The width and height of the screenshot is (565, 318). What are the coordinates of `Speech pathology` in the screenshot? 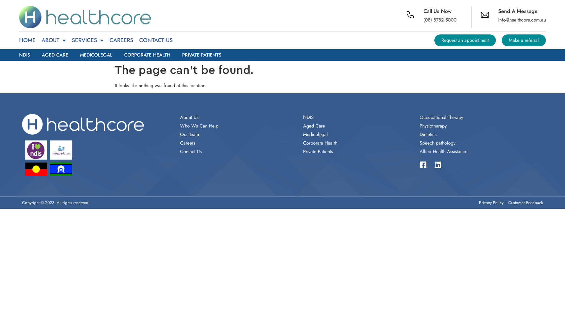 It's located at (438, 143).